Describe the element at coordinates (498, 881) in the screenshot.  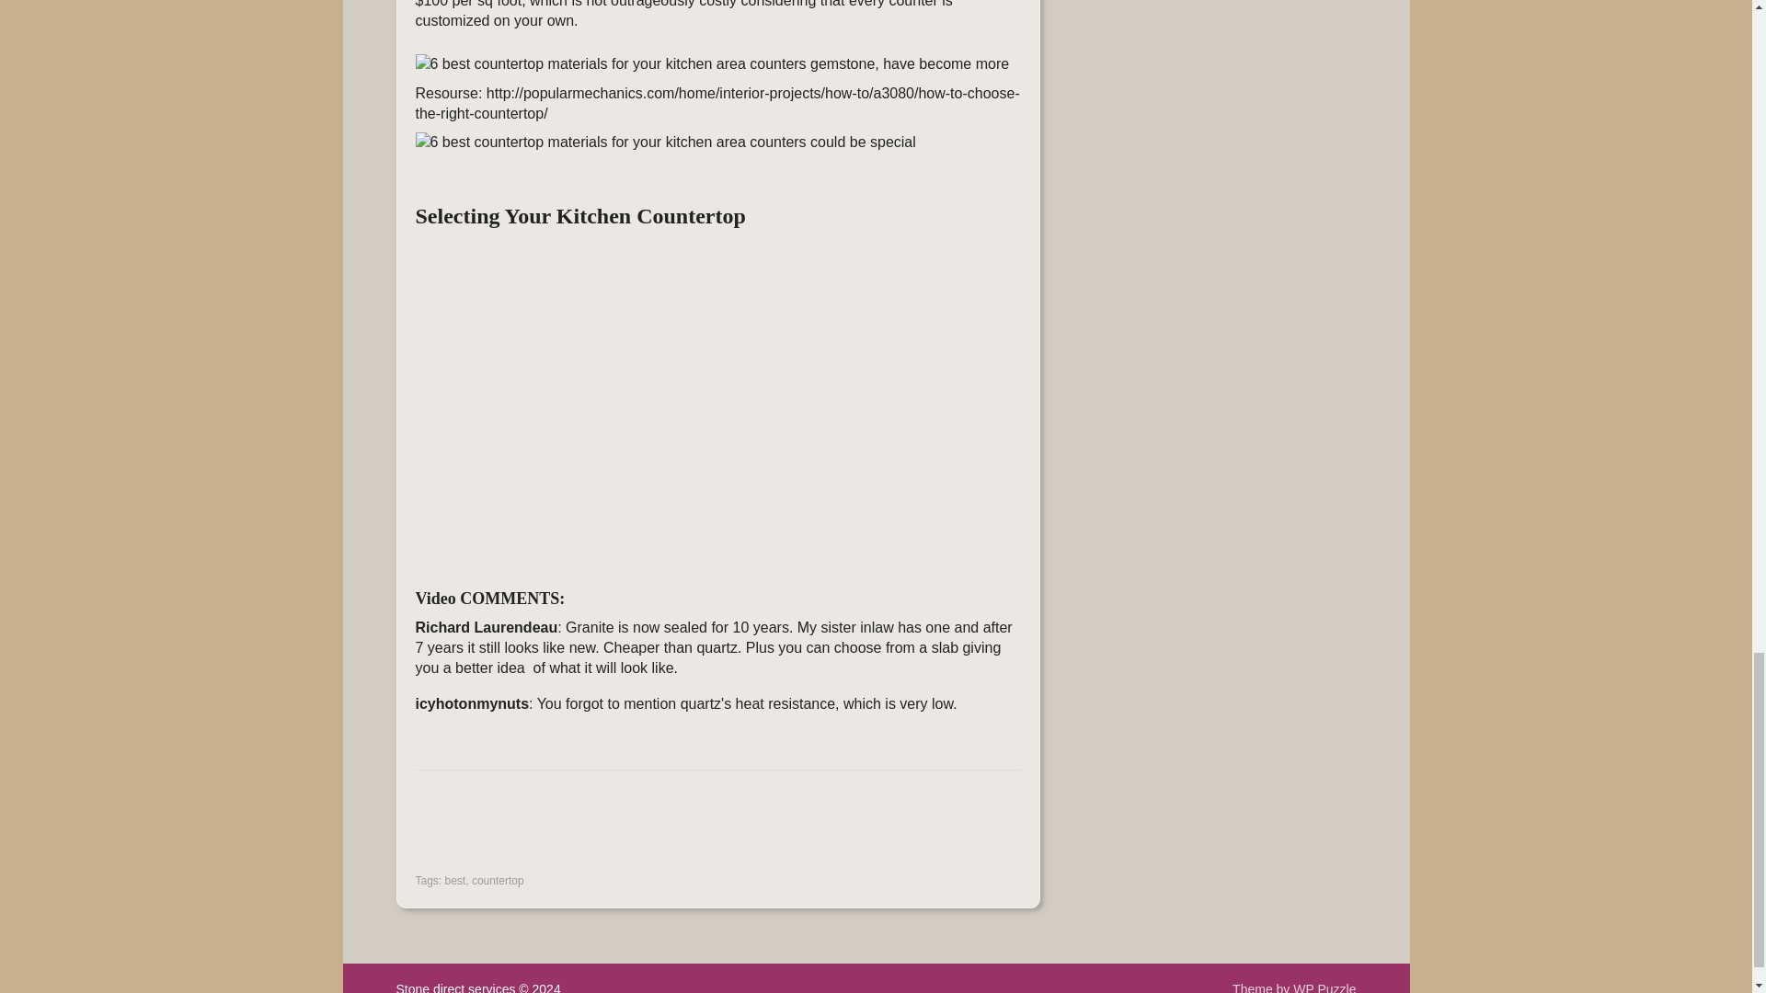
I see `countertop` at that location.